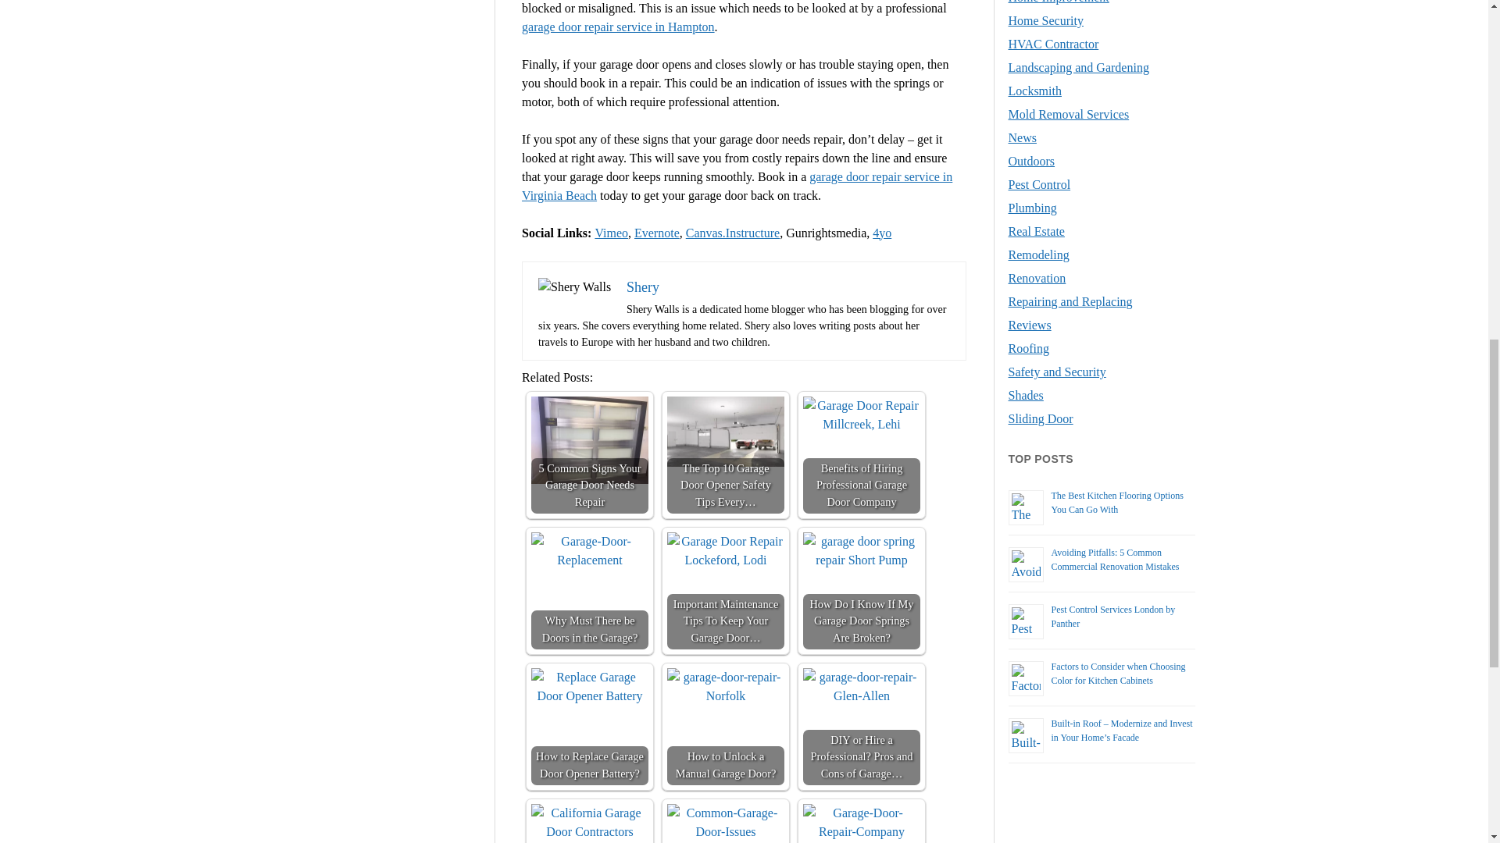 The height and width of the screenshot is (843, 1500). I want to click on 5 Common Signs Your Garage Door Needs Repair, so click(589, 454).